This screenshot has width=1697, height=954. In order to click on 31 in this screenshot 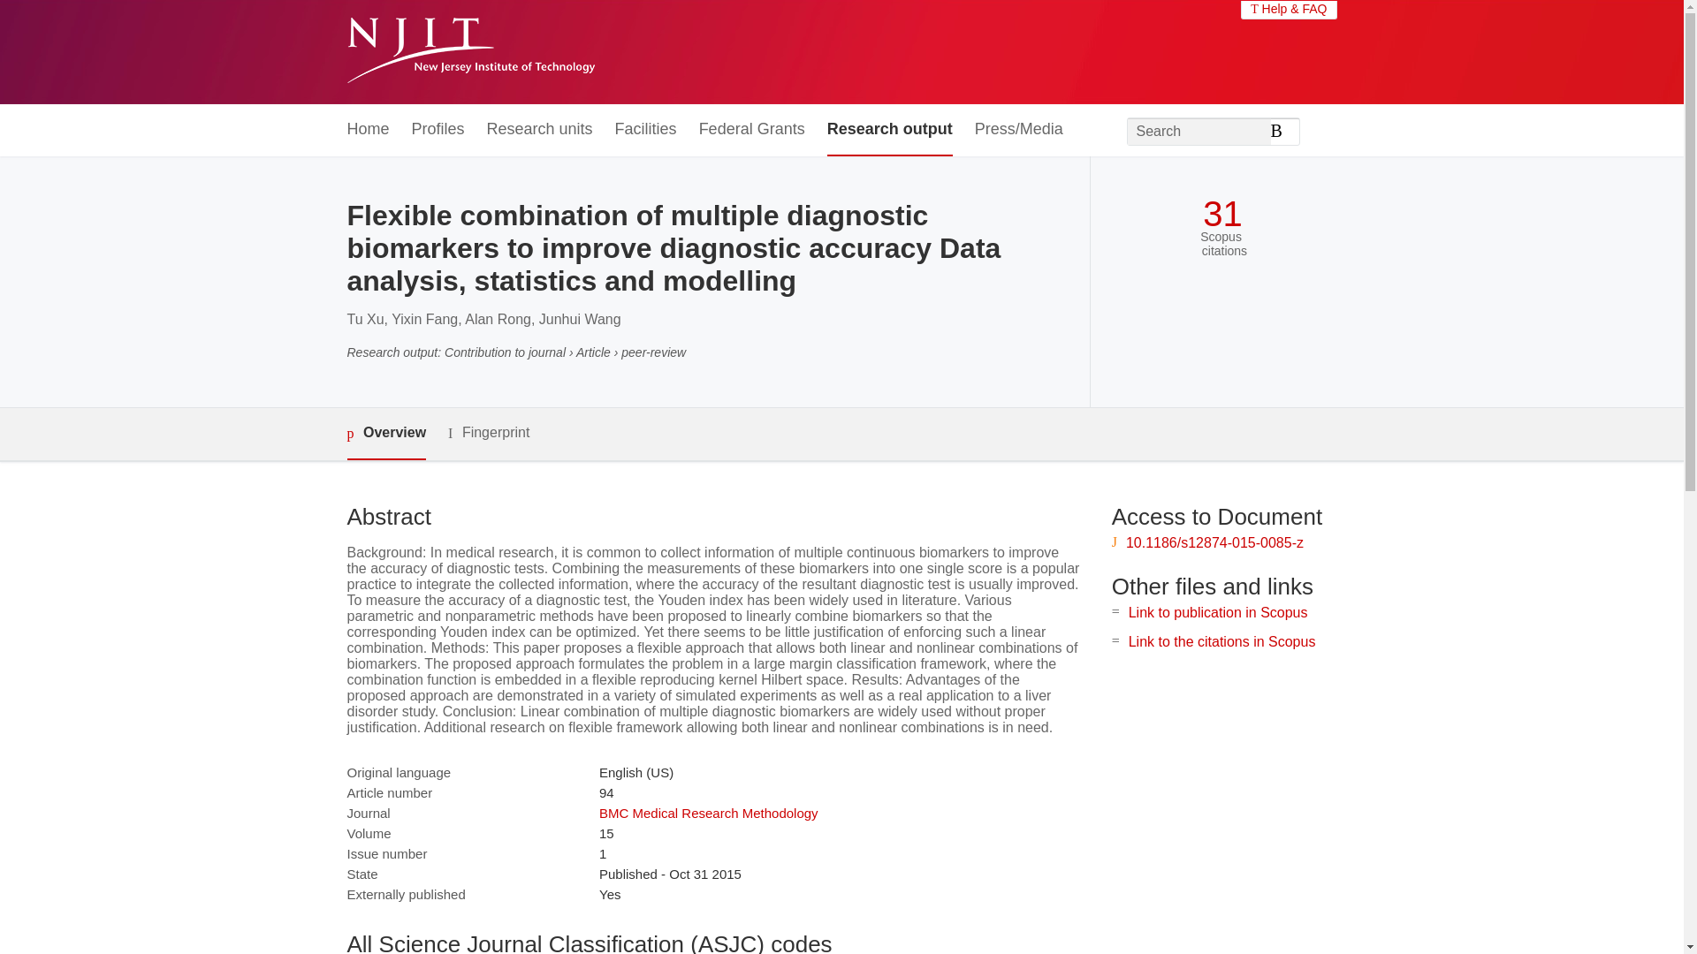, I will do `click(1222, 214)`.